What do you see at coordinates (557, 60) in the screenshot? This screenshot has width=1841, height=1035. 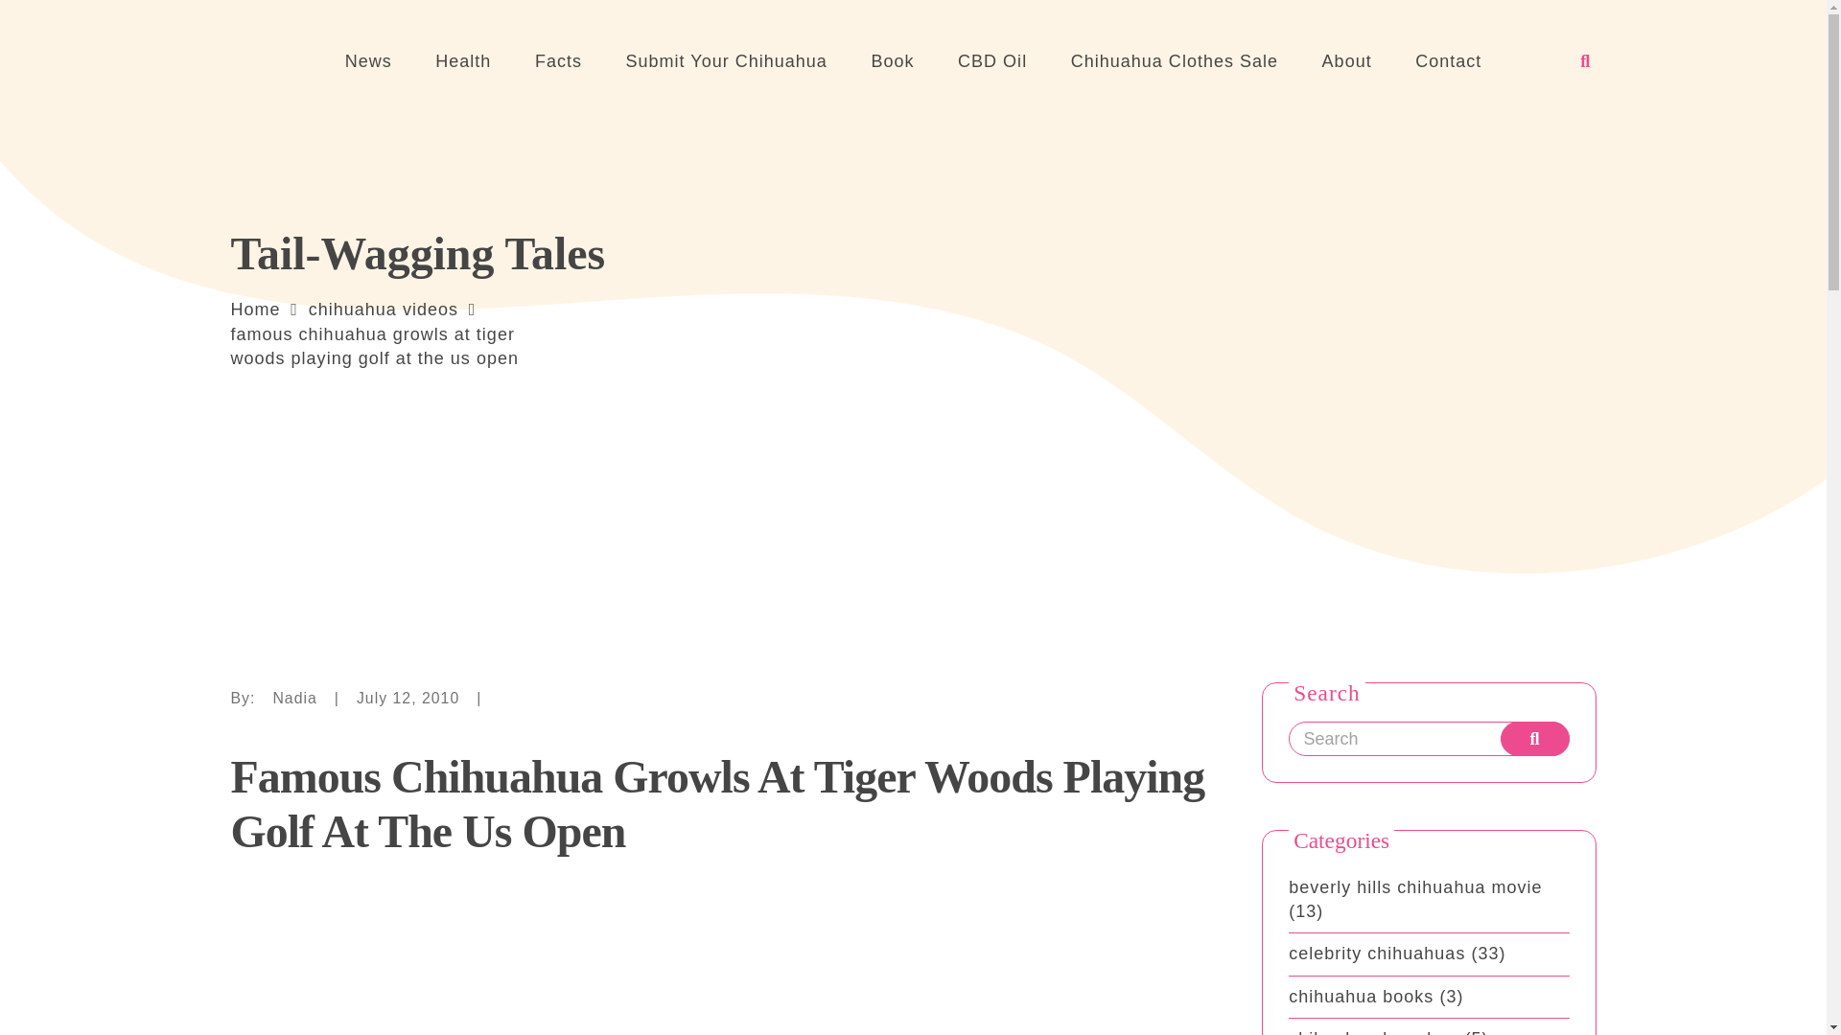 I see `Facts` at bounding box center [557, 60].